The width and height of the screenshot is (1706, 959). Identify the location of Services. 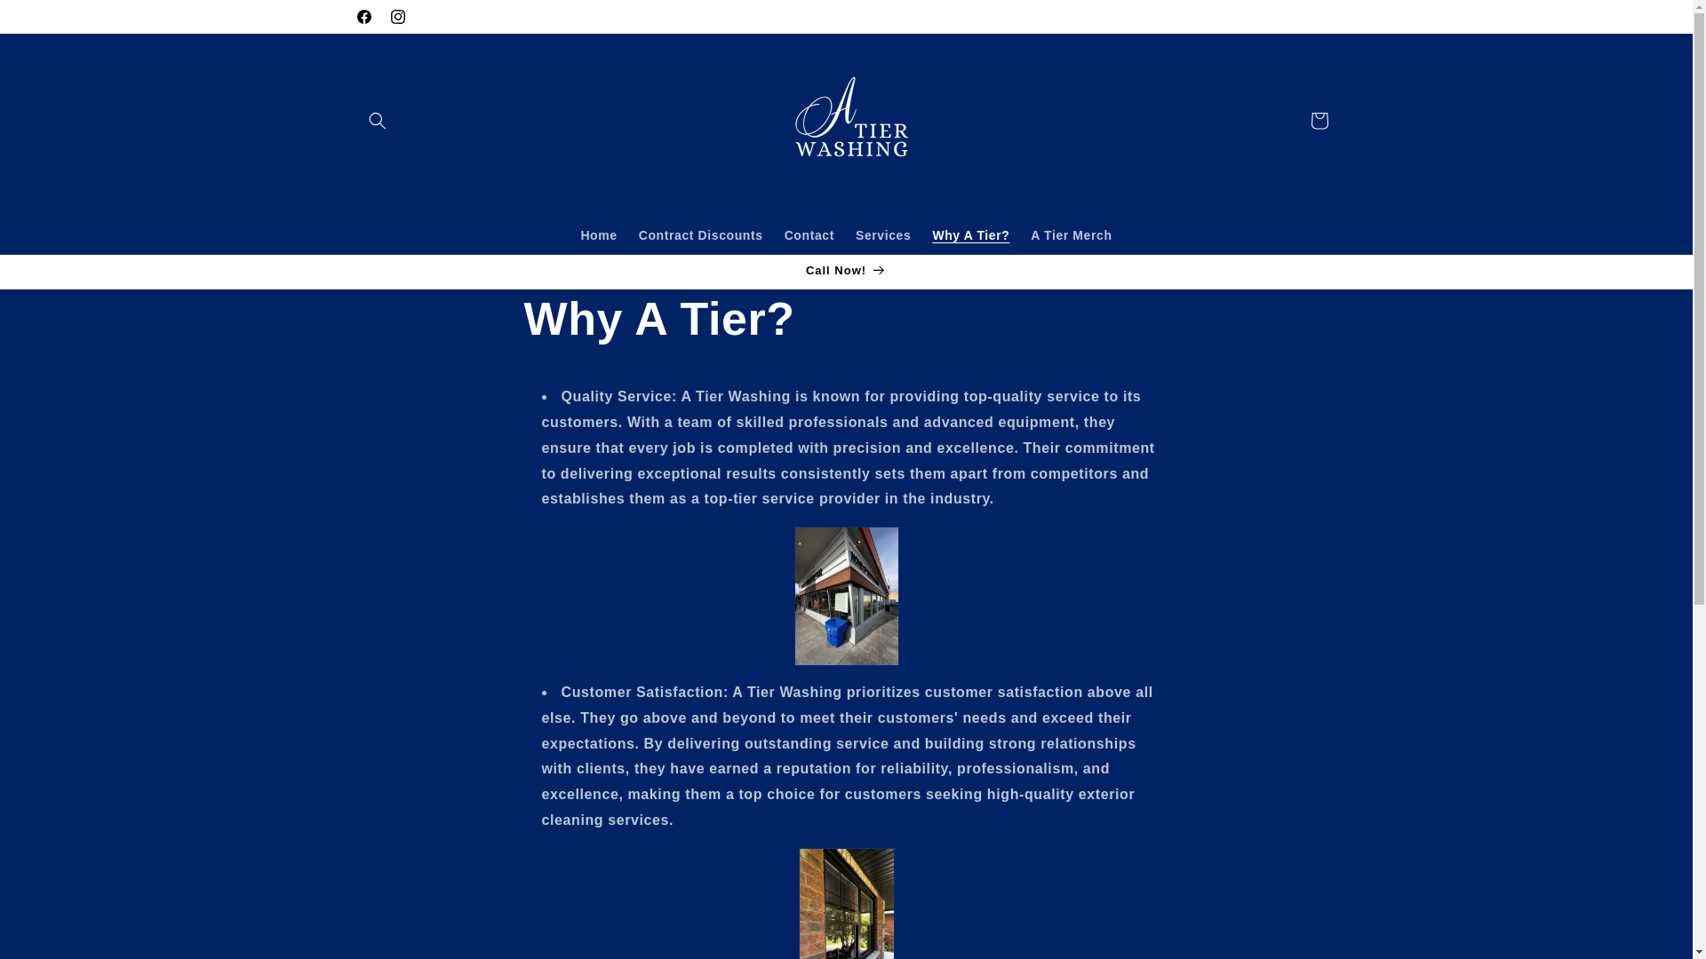
(882, 235).